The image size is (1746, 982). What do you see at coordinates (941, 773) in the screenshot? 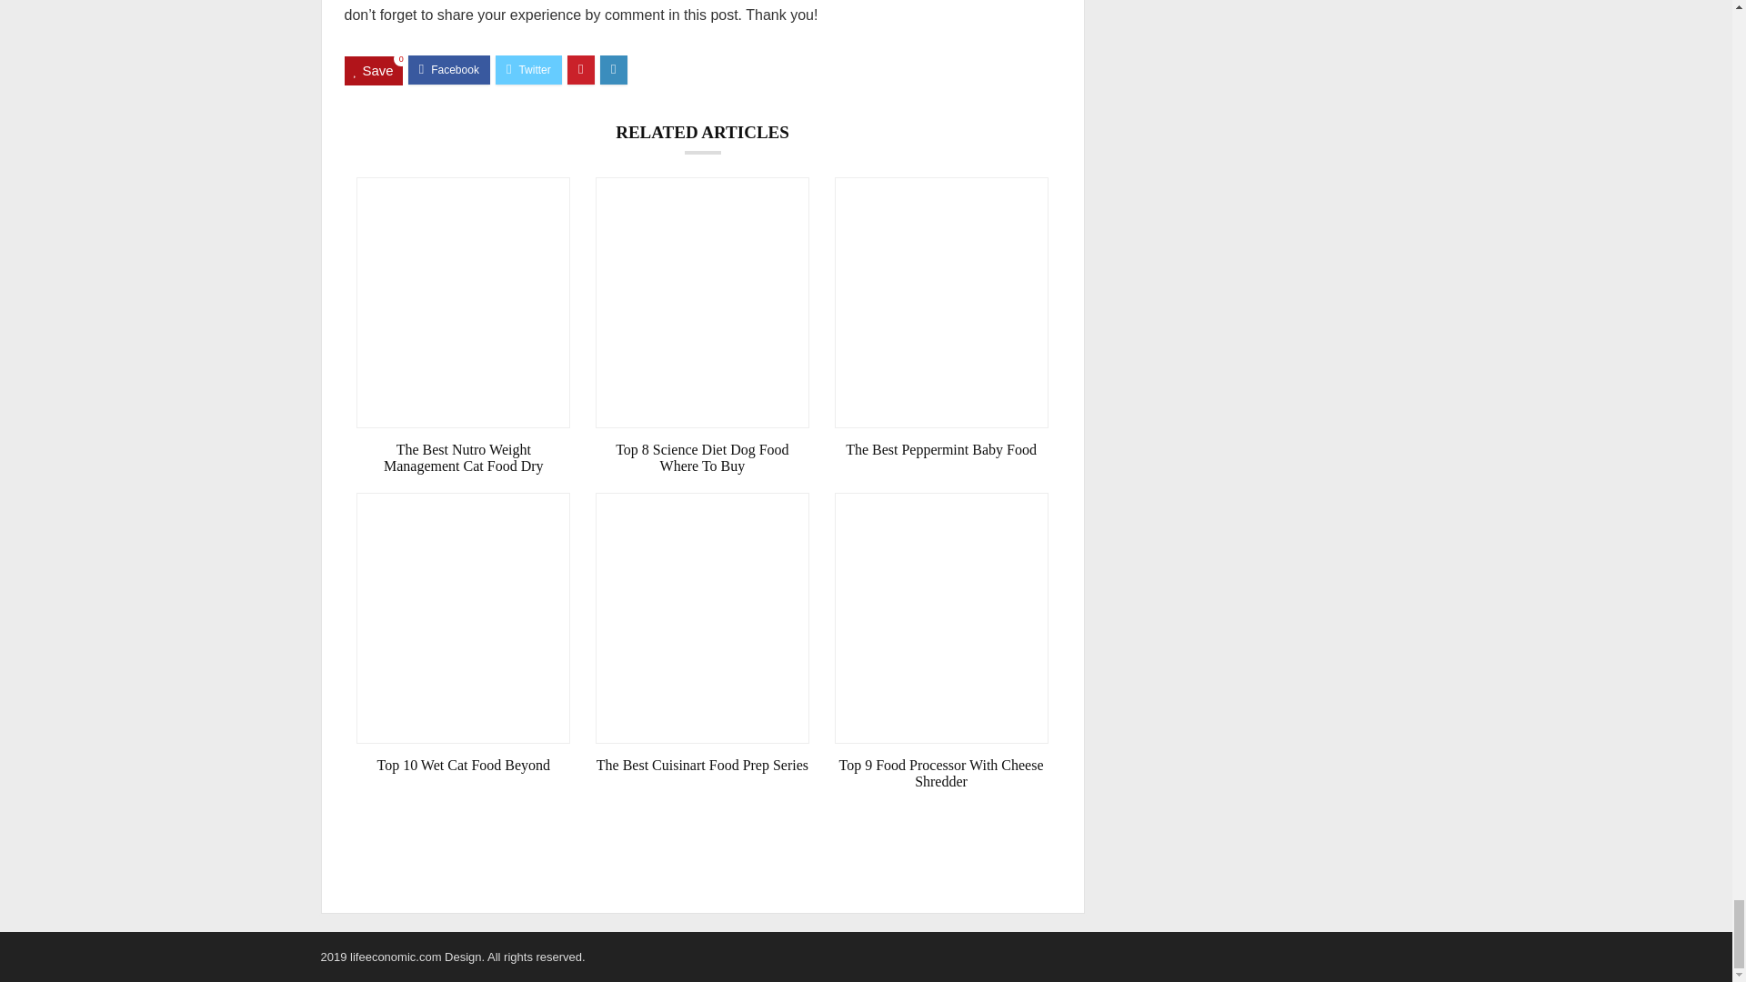
I see `Top 9 Food Processor With Cheese Shredder` at bounding box center [941, 773].